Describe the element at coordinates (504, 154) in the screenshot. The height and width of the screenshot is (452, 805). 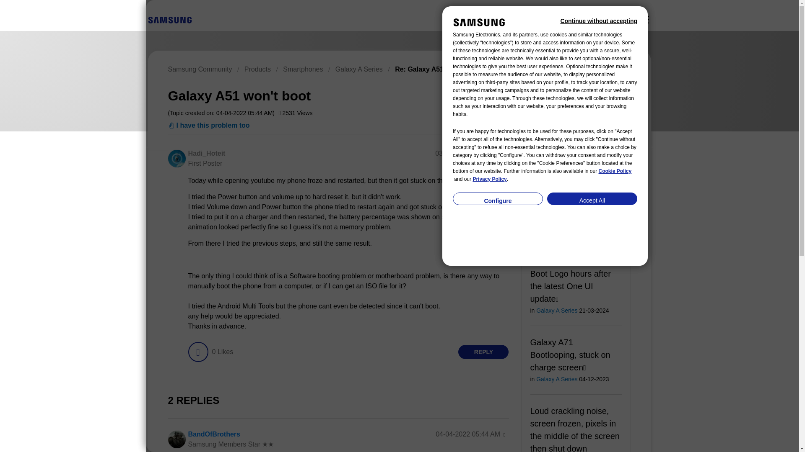
I see `Show option menu` at that location.